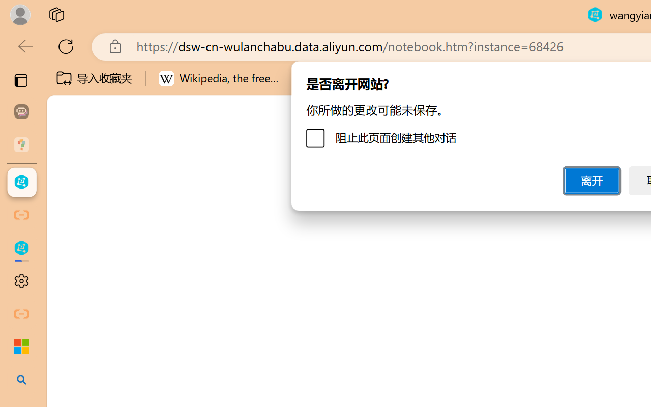 The width and height of the screenshot is (651, 407). I want to click on Application Menu, so click(69, 182).